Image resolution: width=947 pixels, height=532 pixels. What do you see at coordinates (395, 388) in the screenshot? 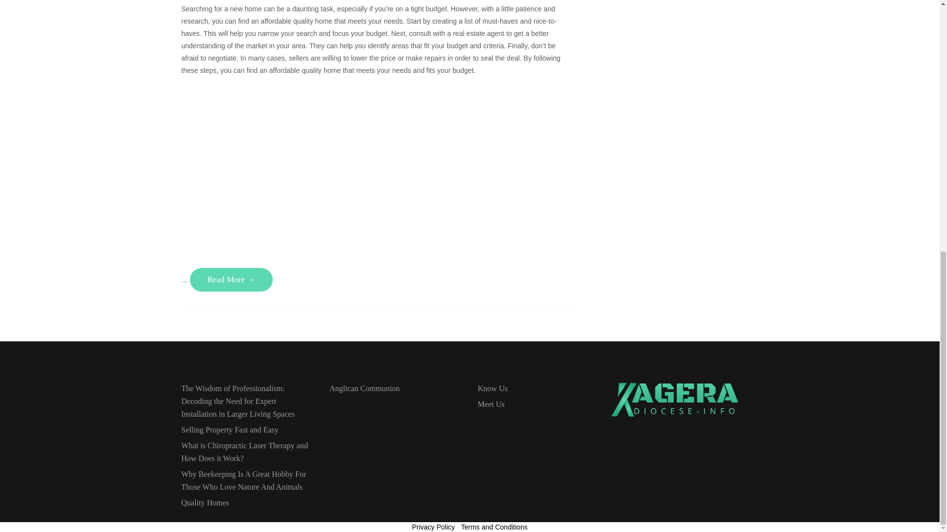
I see `Anglican Communion` at bounding box center [395, 388].